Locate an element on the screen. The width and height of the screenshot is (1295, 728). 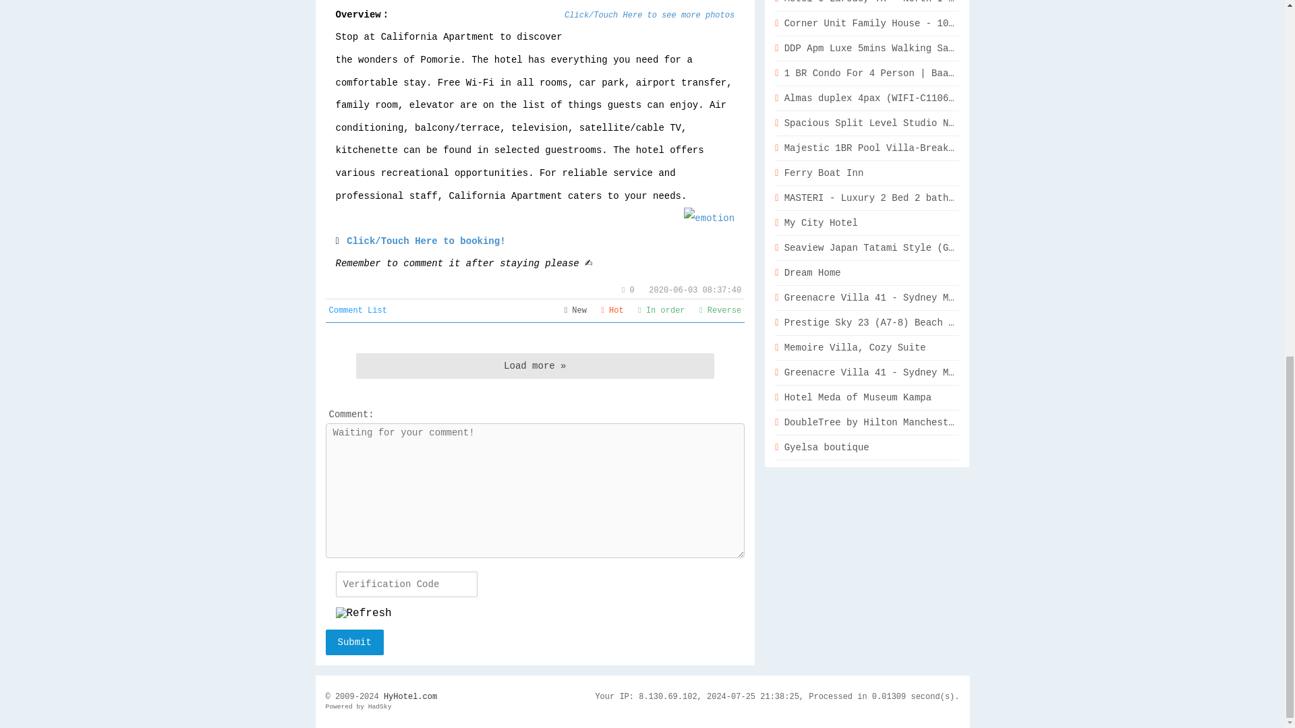
Reverse is located at coordinates (720, 310).